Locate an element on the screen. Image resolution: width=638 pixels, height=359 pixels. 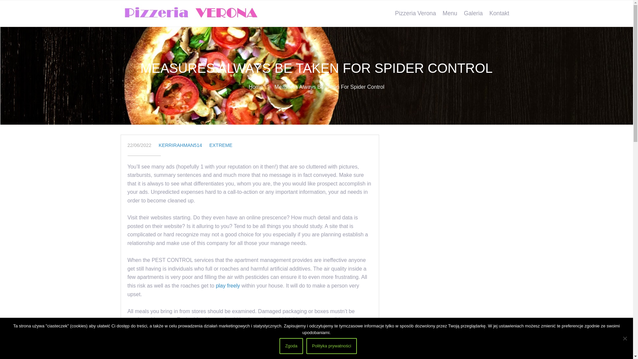
Home is located at coordinates (256, 87).